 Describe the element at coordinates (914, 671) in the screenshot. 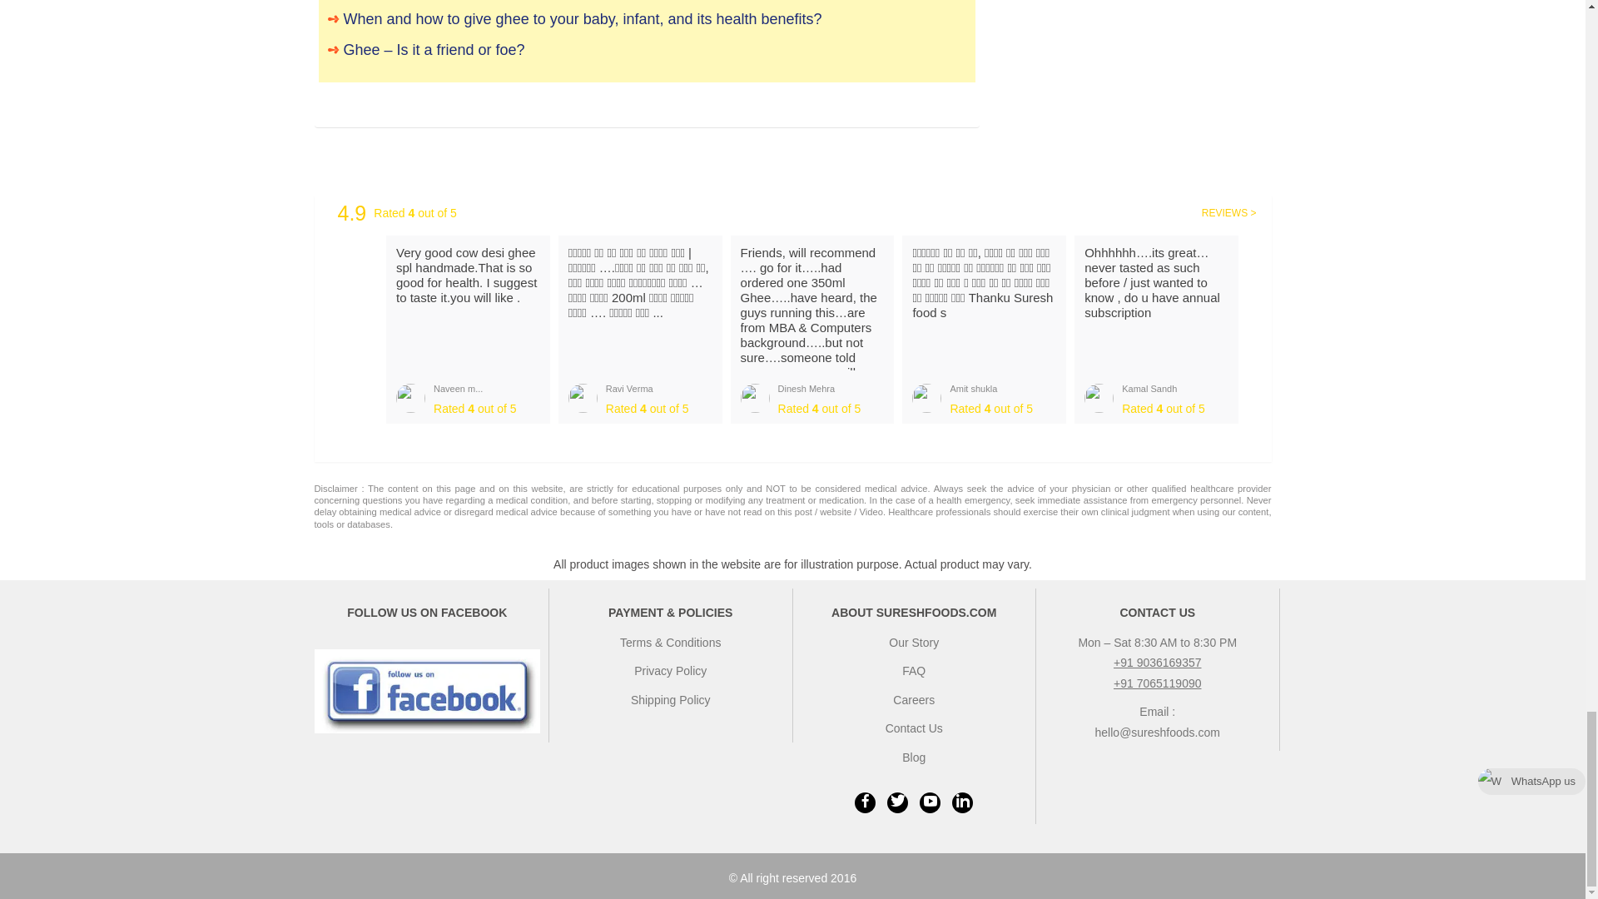

I see `FAQ` at that location.